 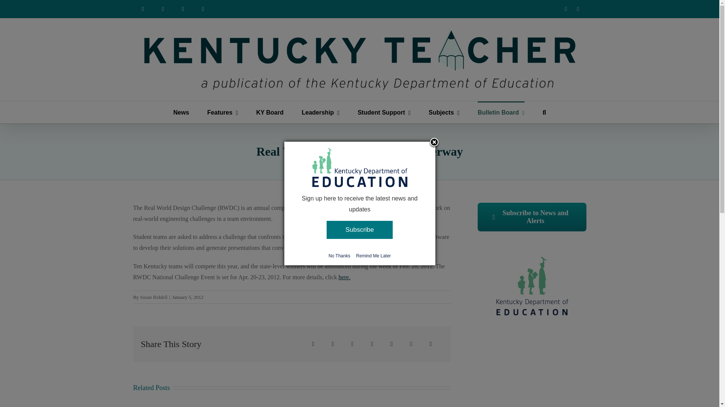 I want to click on About, so click(x=163, y=9).